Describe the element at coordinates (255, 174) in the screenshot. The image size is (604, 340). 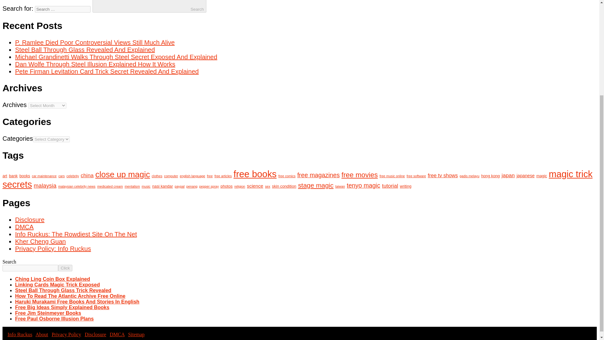
I see `free books` at that location.